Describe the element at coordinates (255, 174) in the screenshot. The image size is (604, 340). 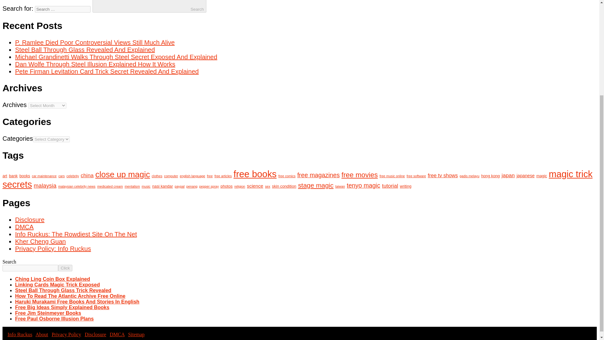
I see `free books` at that location.